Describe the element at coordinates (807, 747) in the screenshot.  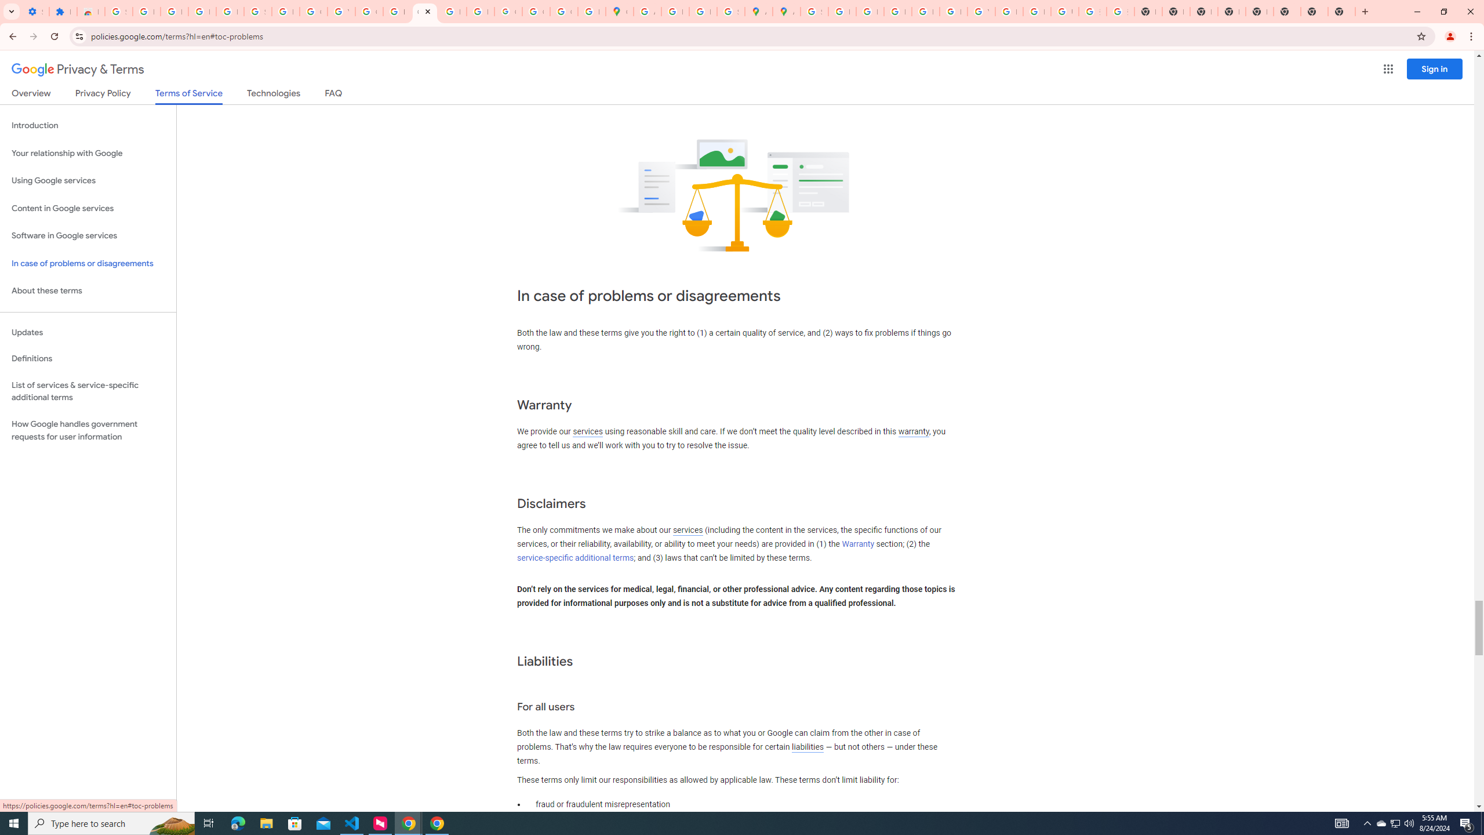
I see `liabilities` at that location.